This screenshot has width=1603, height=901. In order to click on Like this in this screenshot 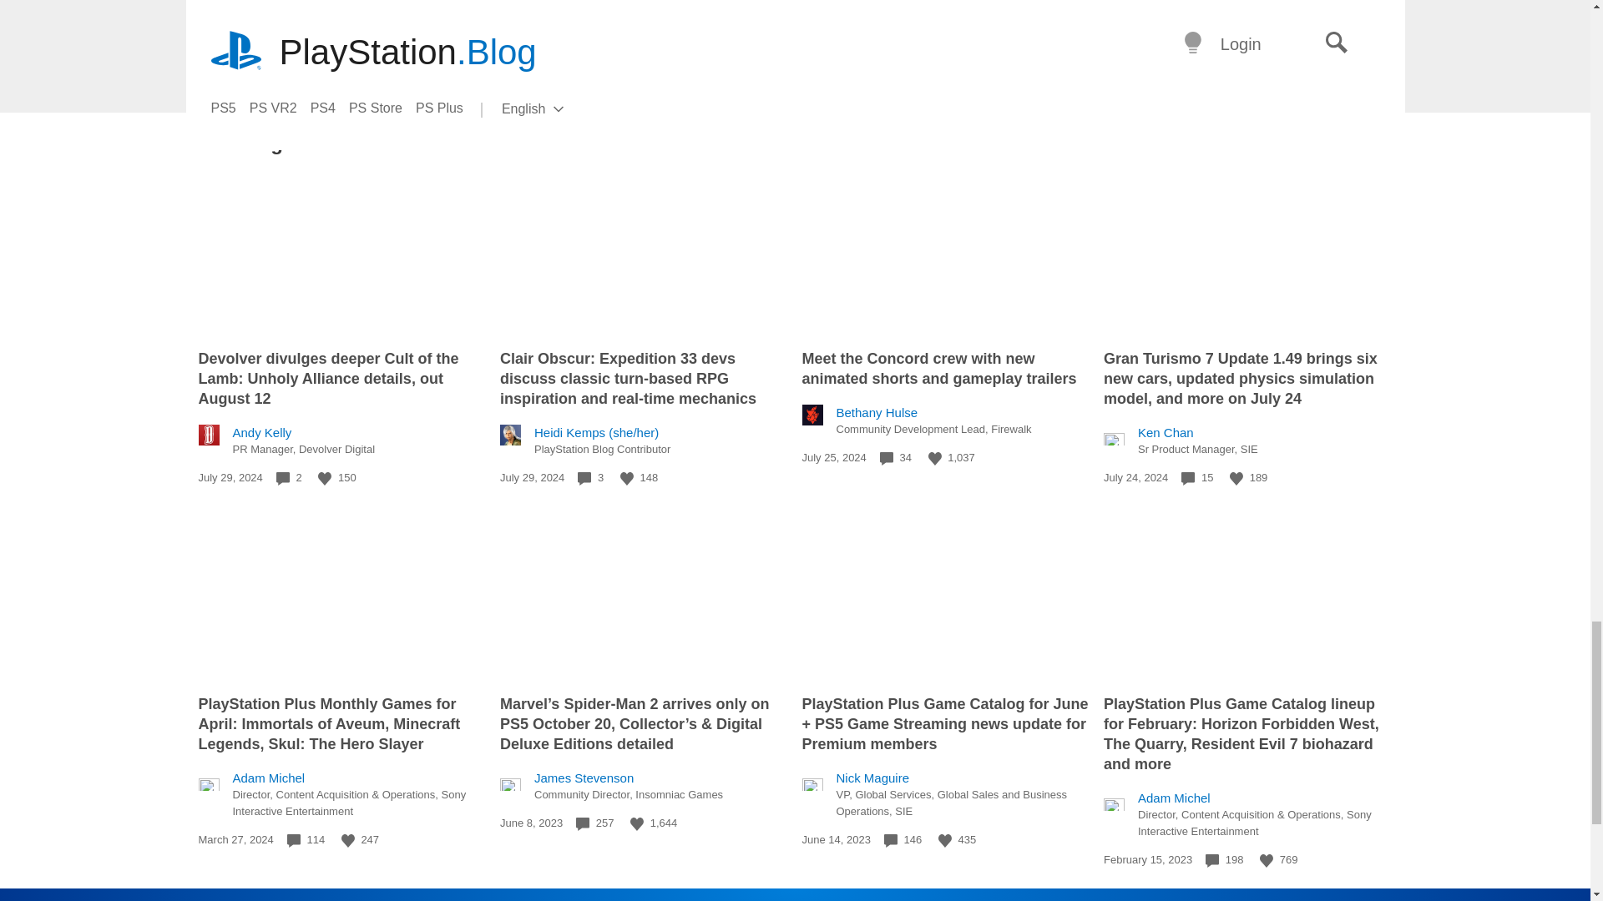, I will do `click(935, 459)`.